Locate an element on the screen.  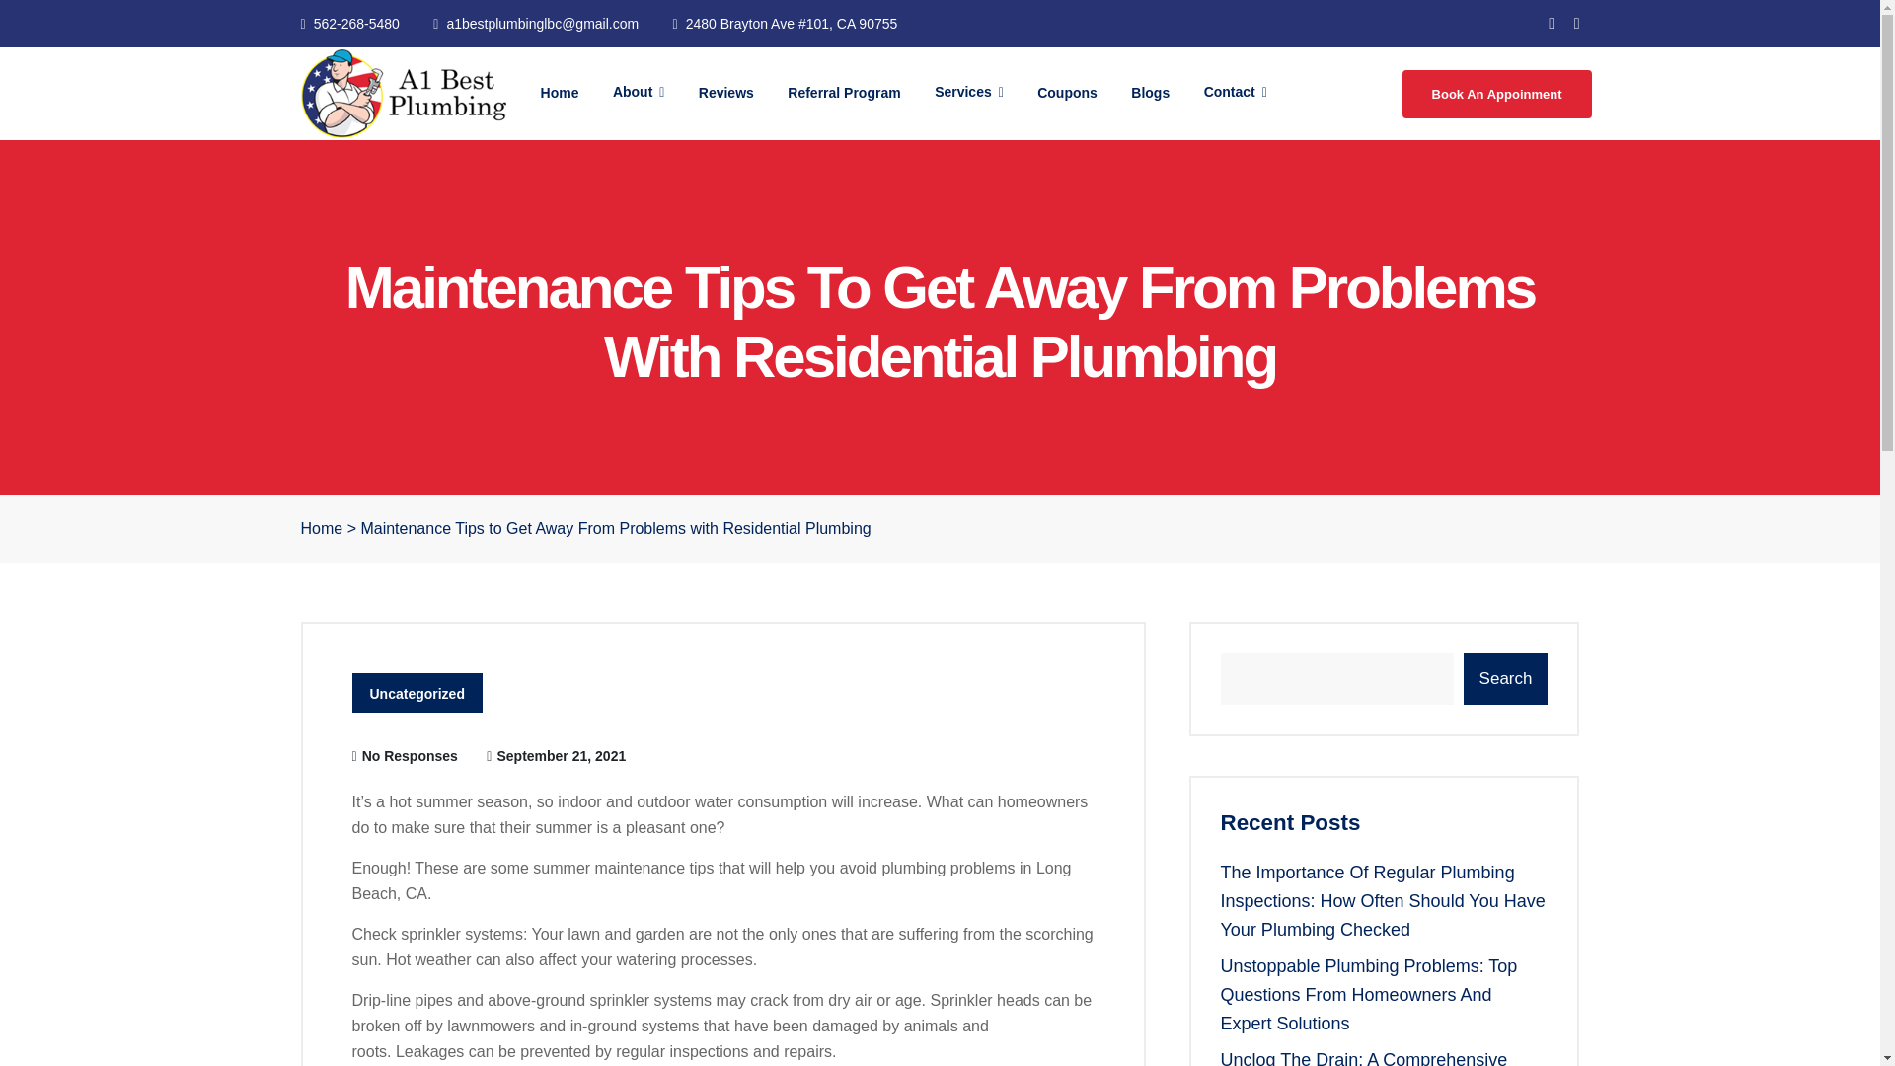
Services is located at coordinates (969, 92).